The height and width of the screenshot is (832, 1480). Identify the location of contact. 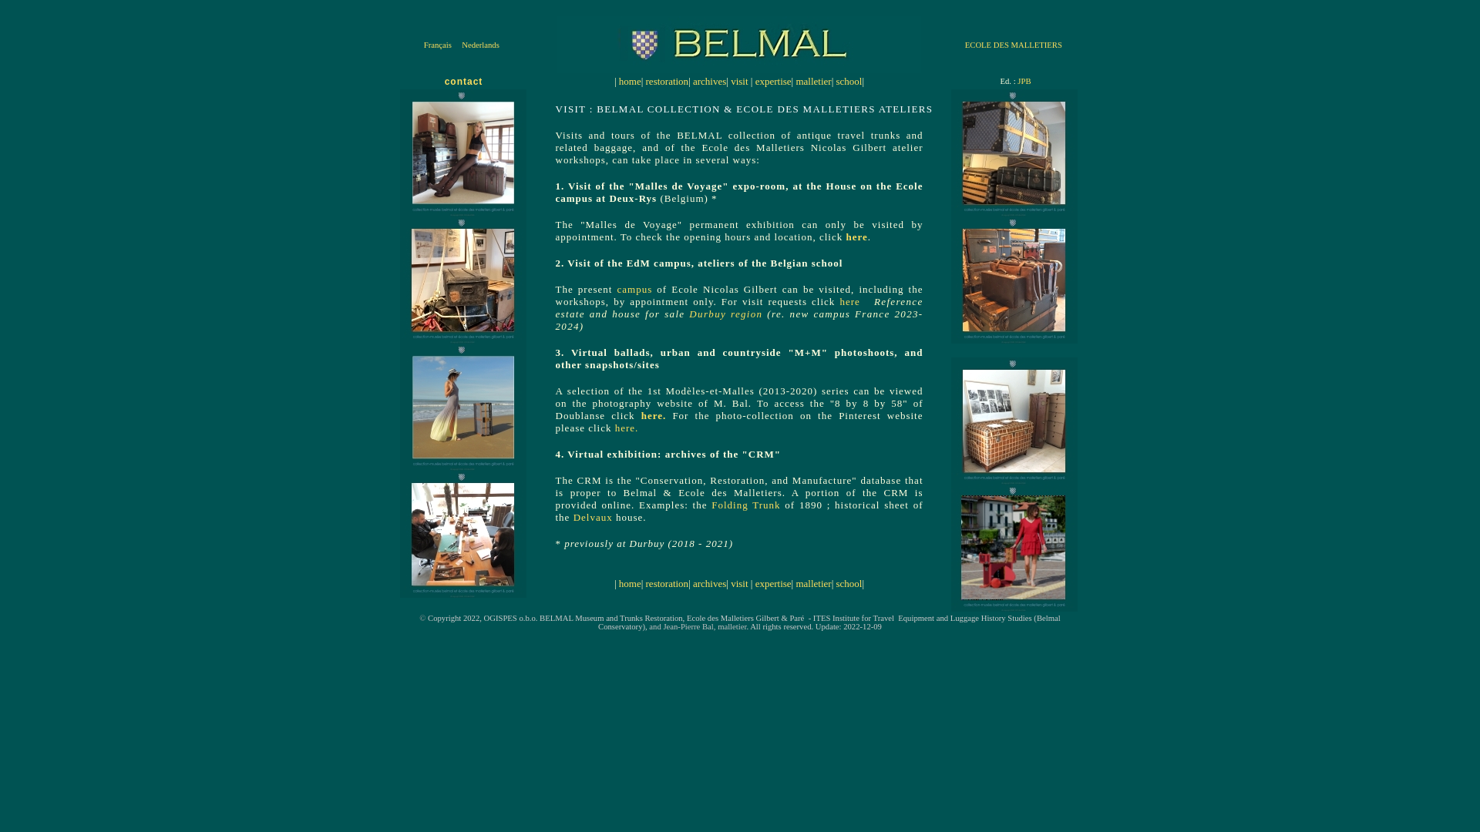
(464, 81).